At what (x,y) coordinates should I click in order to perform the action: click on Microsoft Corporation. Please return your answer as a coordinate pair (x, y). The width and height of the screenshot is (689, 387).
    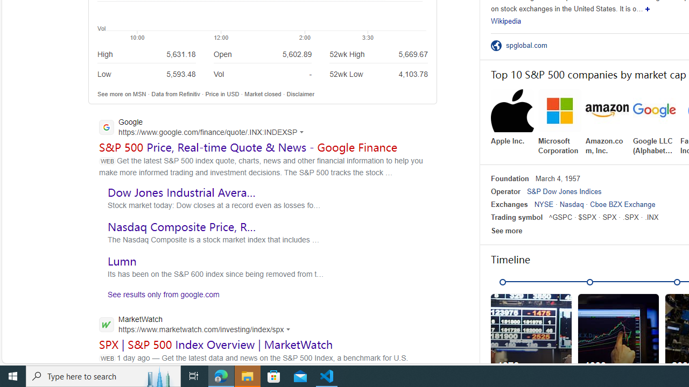
    Looking at the image, I should click on (560, 123).